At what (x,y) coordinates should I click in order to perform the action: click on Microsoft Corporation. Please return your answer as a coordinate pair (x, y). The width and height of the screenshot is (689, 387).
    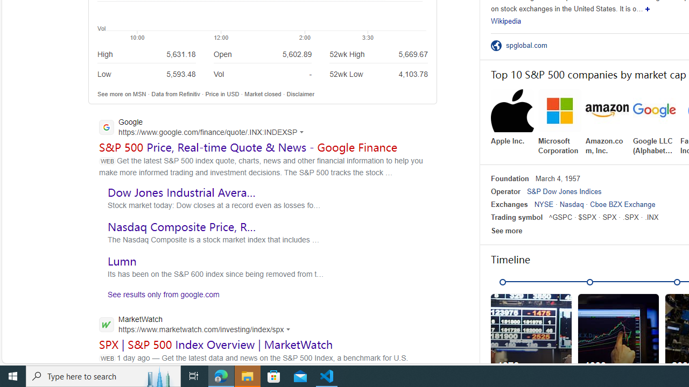
    Looking at the image, I should click on (560, 123).